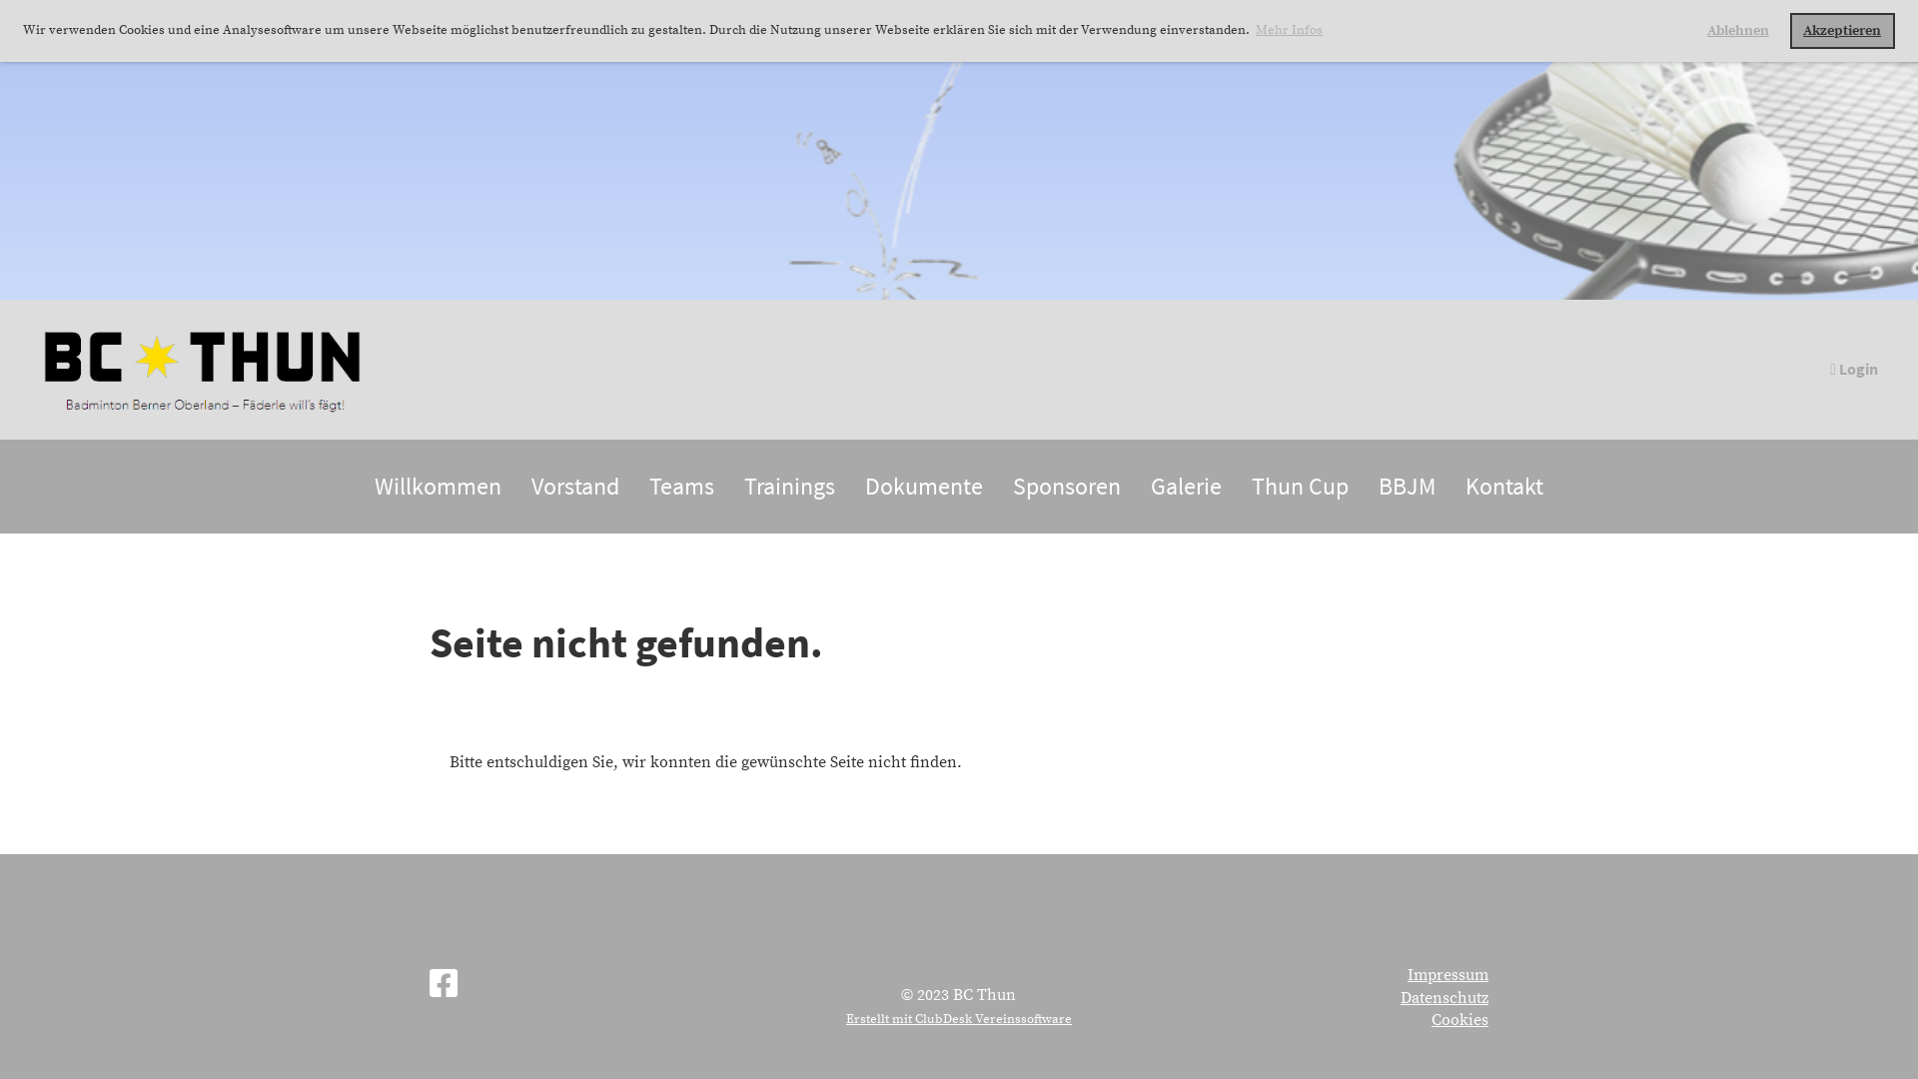 This screenshot has height=1079, width=1918. What do you see at coordinates (1852, 369) in the screenshot?
I see `Login` at bounding box center [1852, 369].